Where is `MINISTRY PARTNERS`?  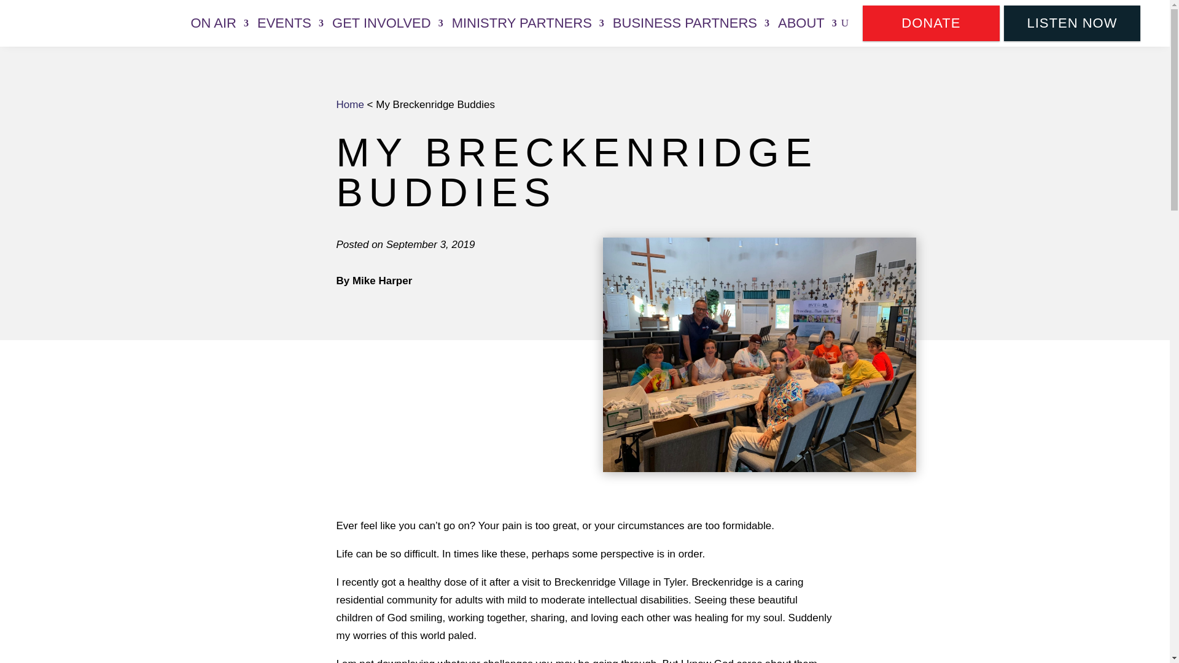
MINISTRY PARTNERS is located at coordinates (527, 23).